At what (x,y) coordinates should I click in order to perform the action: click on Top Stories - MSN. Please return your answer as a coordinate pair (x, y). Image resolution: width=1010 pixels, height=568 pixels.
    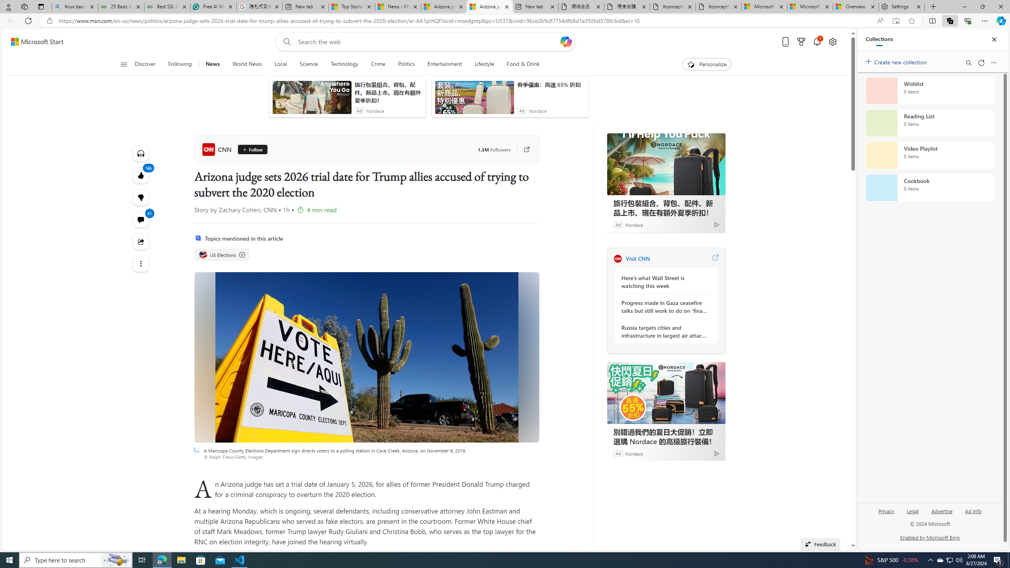
    Looking at the image, I should click on (352, 7).